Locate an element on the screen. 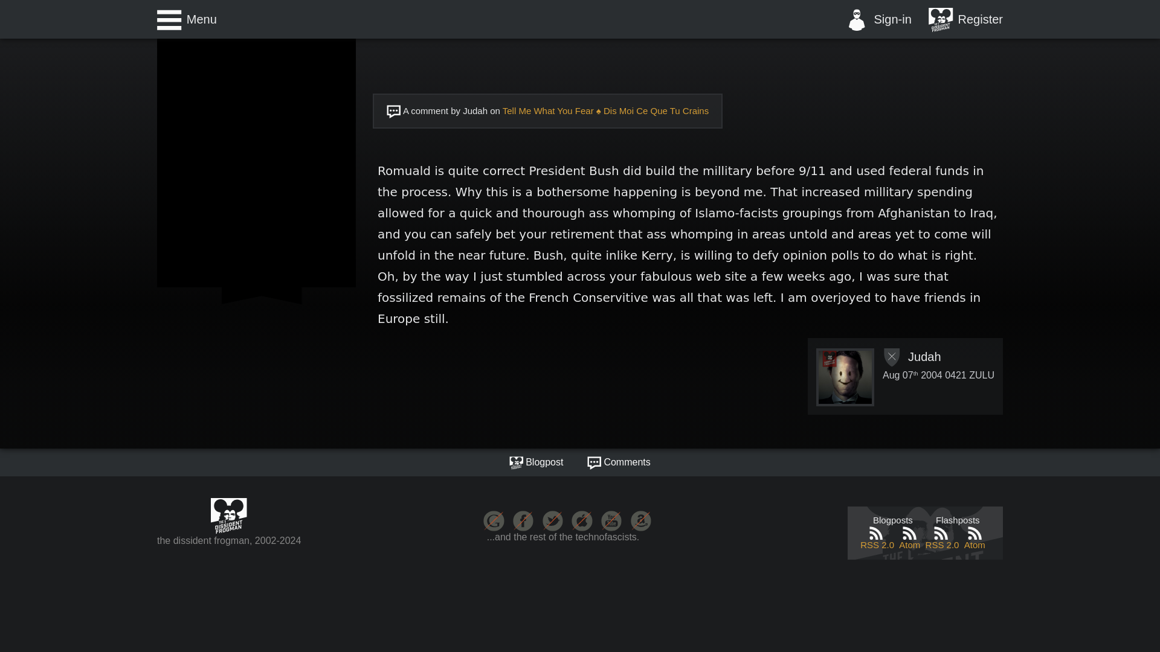 The image size is (1160, 652). RSS 2.0 is located at coordinates (877, 539).